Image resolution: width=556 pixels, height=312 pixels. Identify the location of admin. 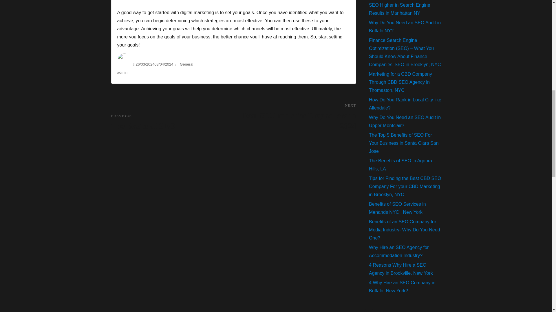
(397, 208).